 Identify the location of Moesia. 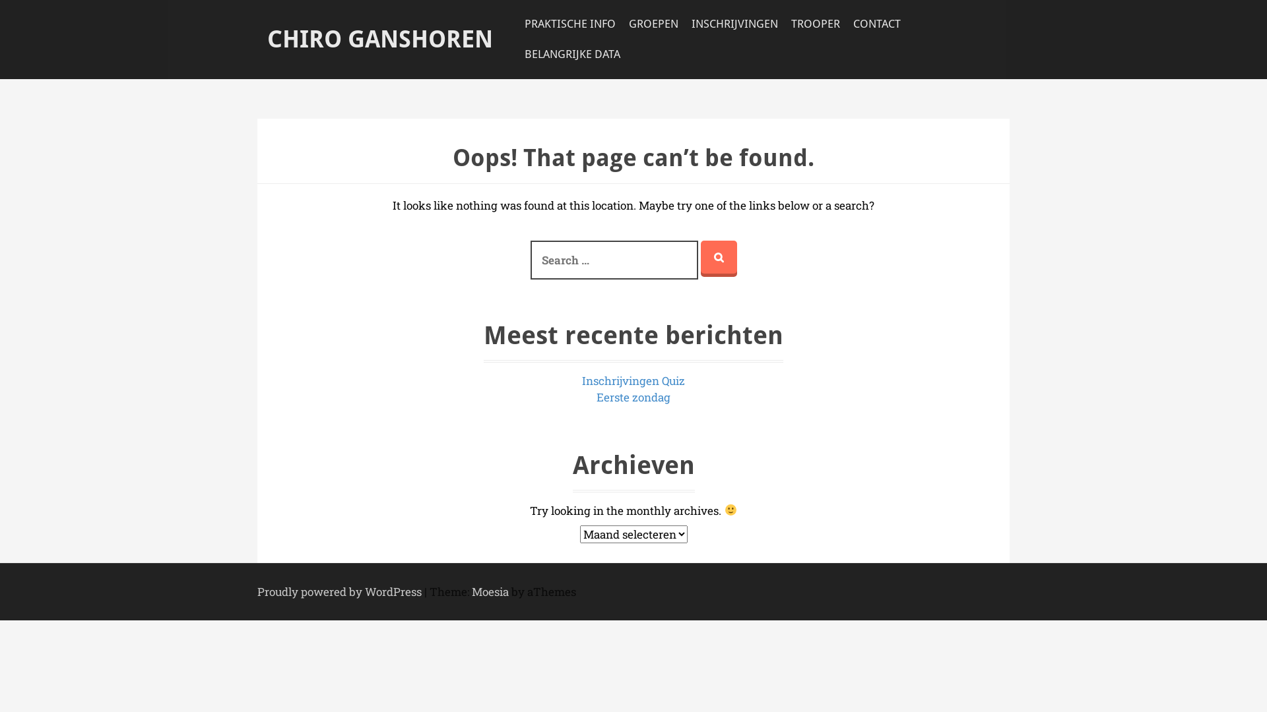
(490, 592).